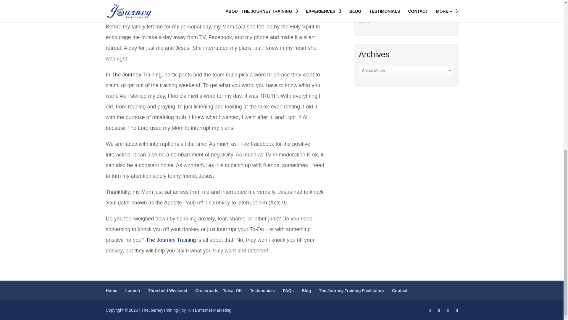 This screenshot has width=568, height=320. What do you see at coordinates (167, 291) in the screenshot?
I see `Threshold Weekend` at bounding box center [167, 291].